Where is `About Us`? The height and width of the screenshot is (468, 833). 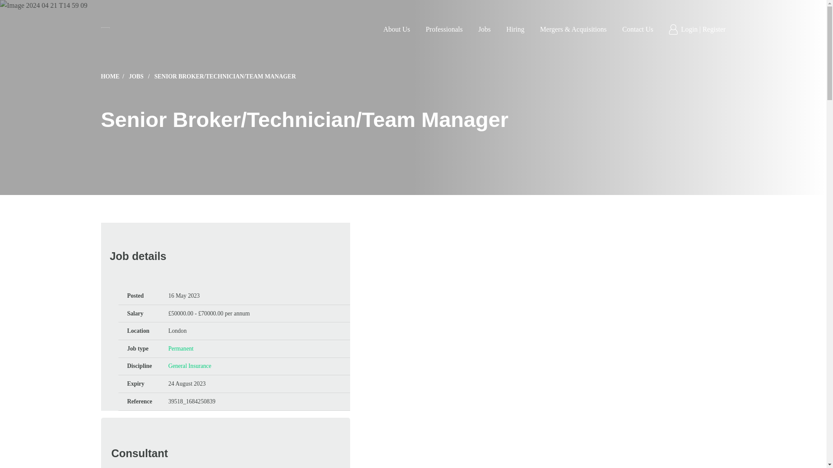
About Us is located at coordinates (397, 29).